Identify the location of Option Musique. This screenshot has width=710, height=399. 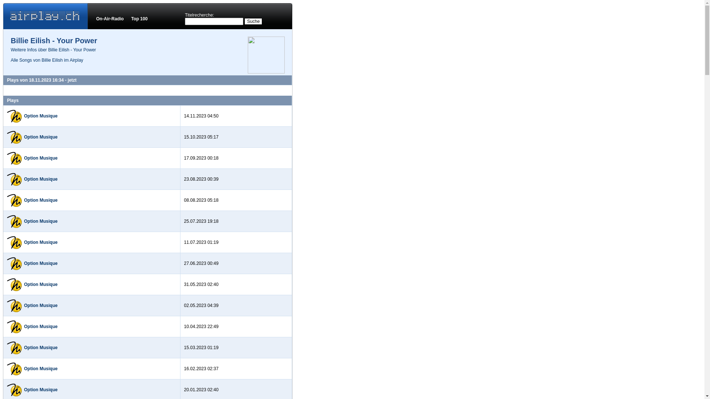
(41, 158).